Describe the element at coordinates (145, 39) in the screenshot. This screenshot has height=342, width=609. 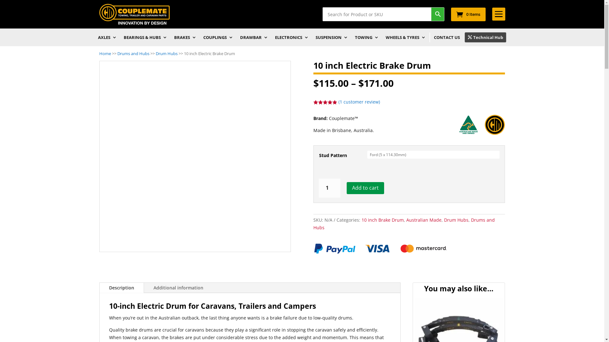
I see `BEARINGS & HUBS` at that location.